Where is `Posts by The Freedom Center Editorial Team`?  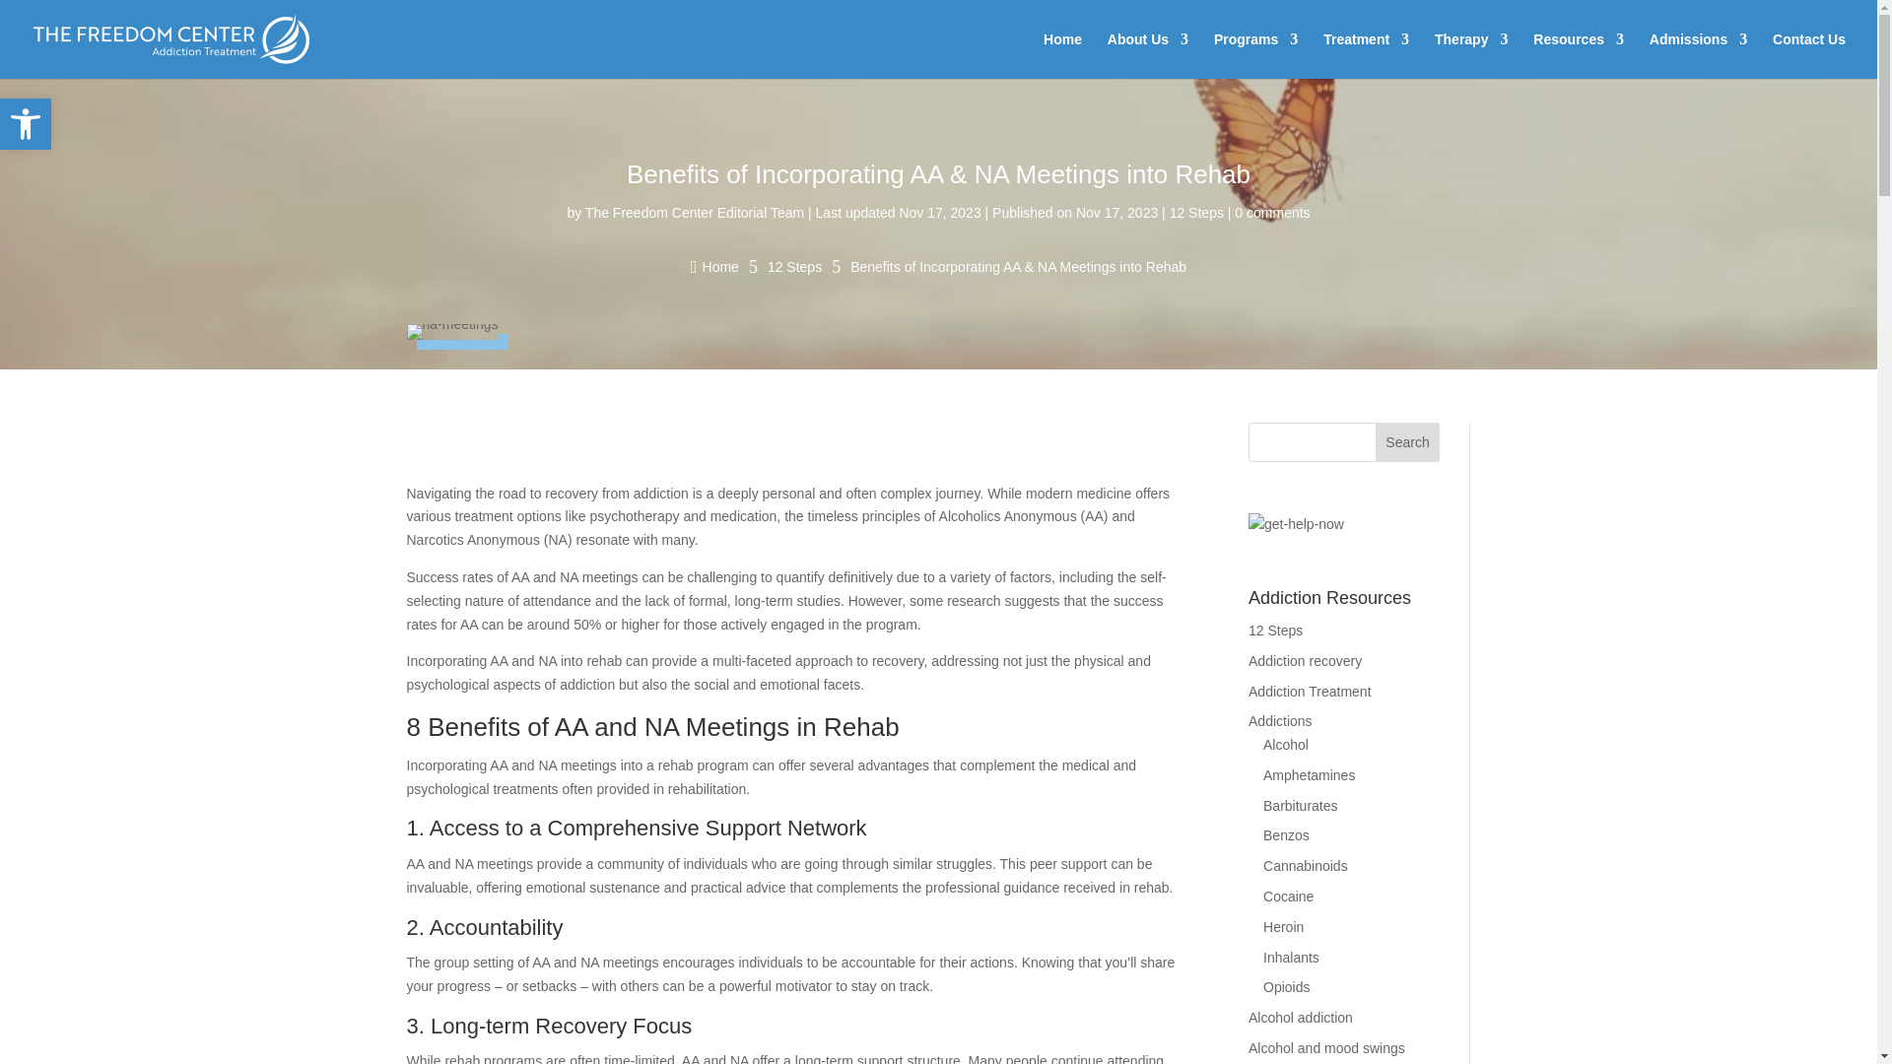
Posts by The Freedom Center Editorial Team is located at coordinates (694, 213).